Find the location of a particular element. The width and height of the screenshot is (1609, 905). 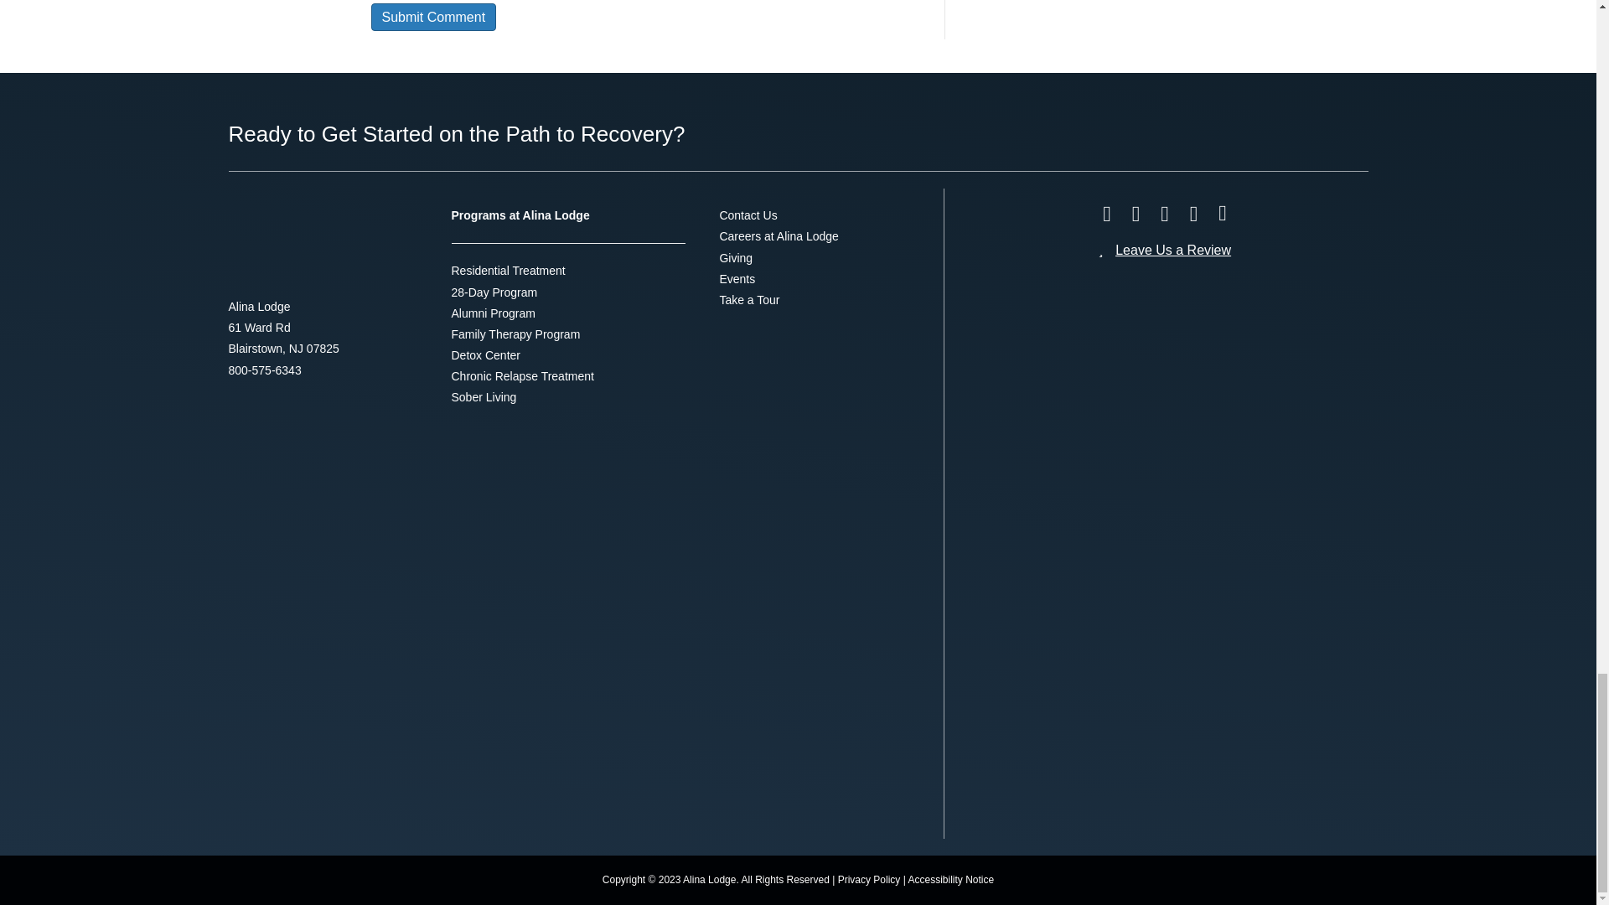

Submit Comment is located at coordinates (432, 17).